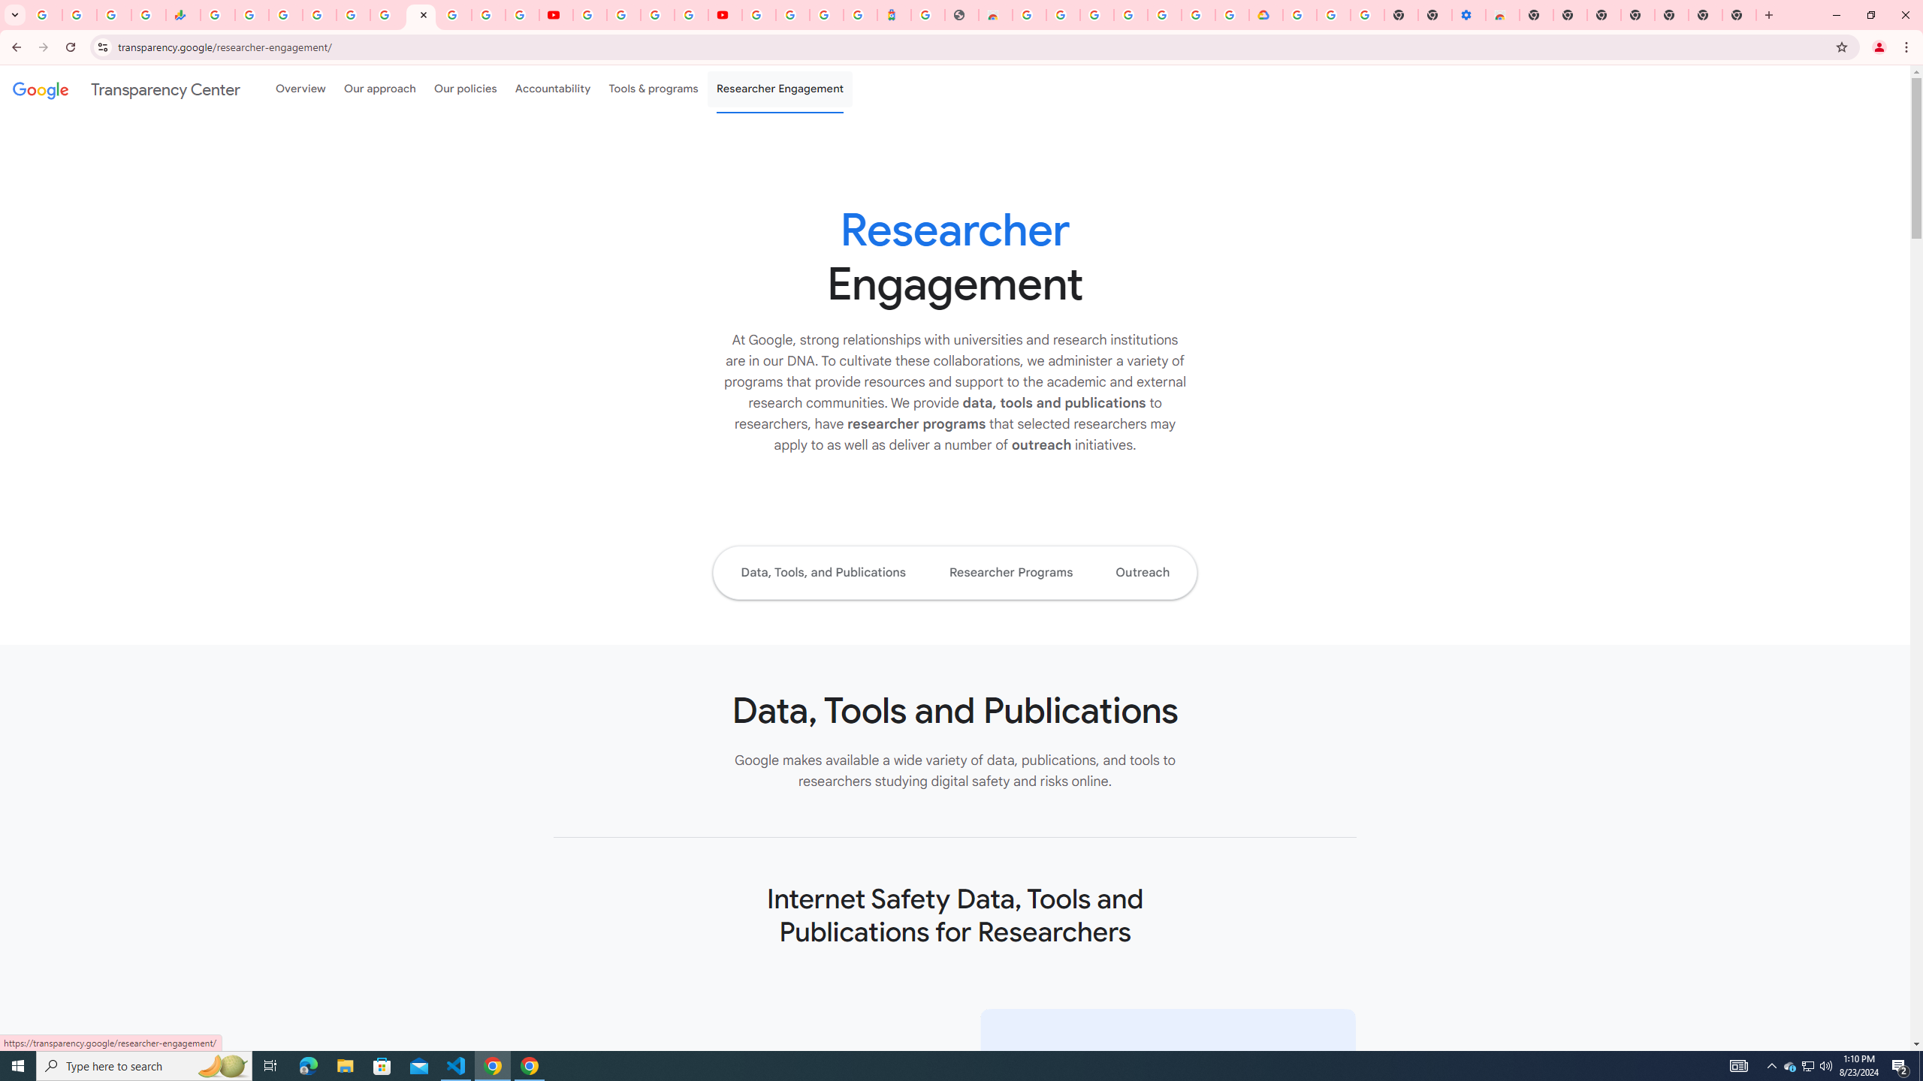 The height and width of the screenshot is (1081, 1923). I want to click on Ad Settings, so click(1063, 15).